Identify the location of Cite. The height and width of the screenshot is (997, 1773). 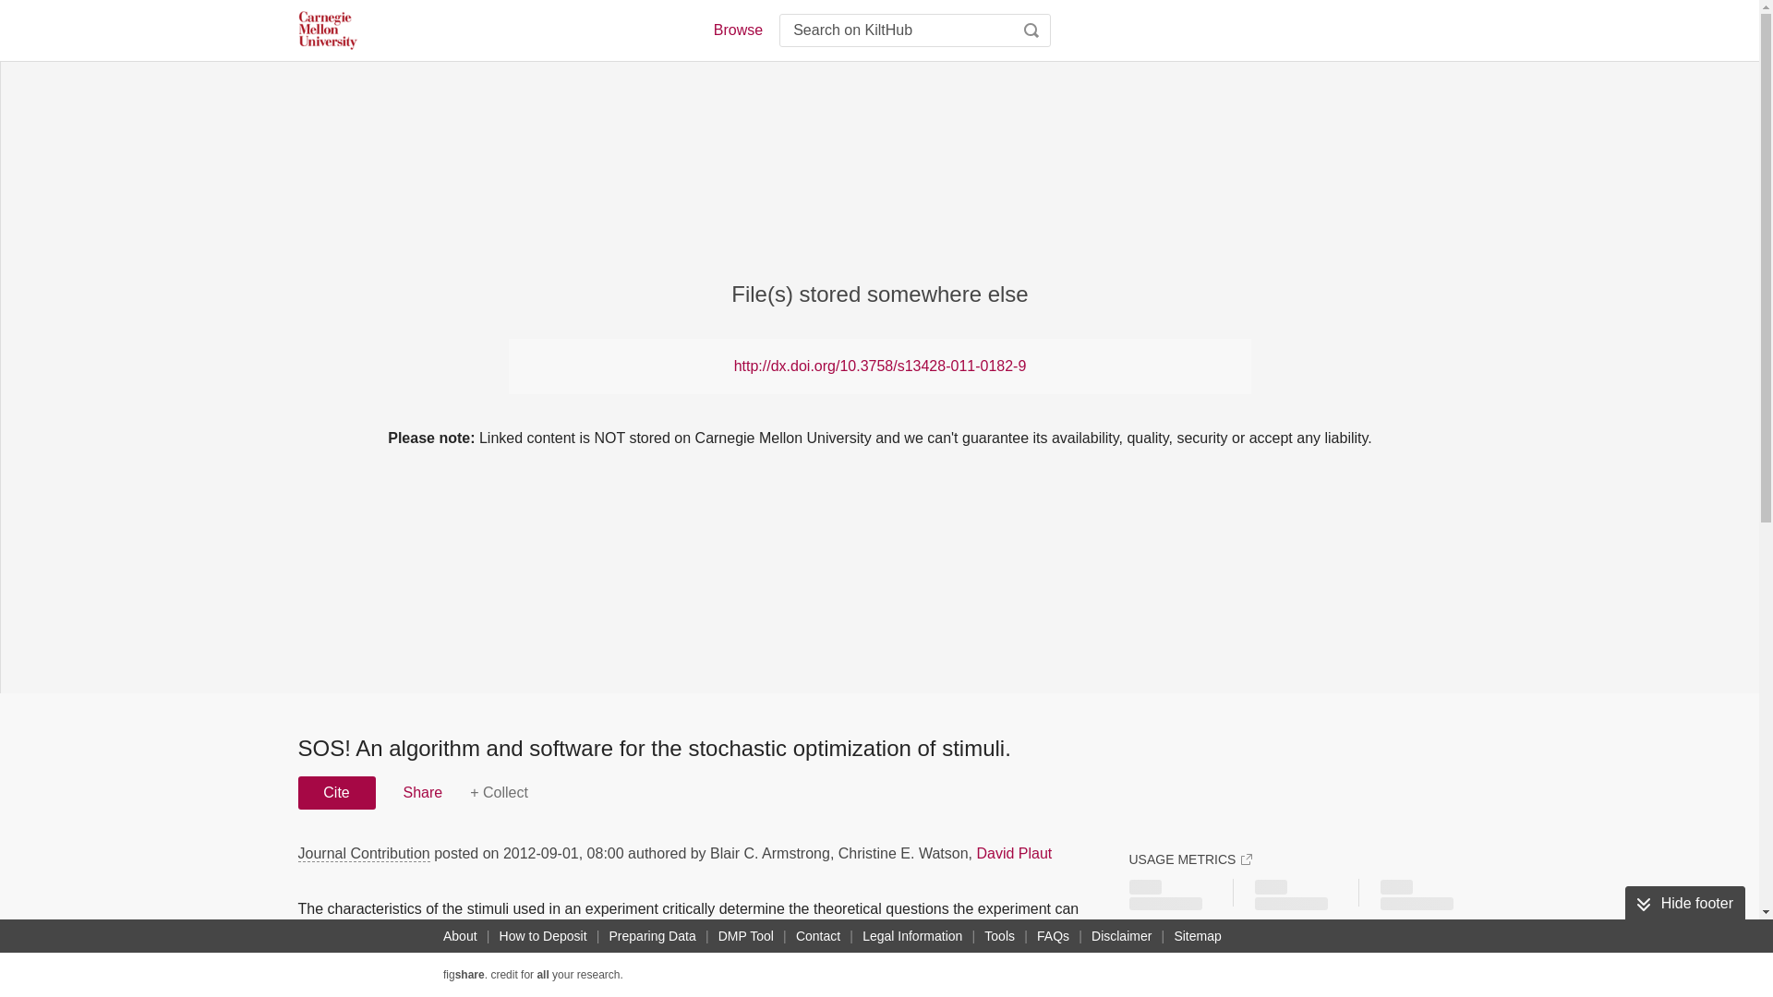
(336, 792).